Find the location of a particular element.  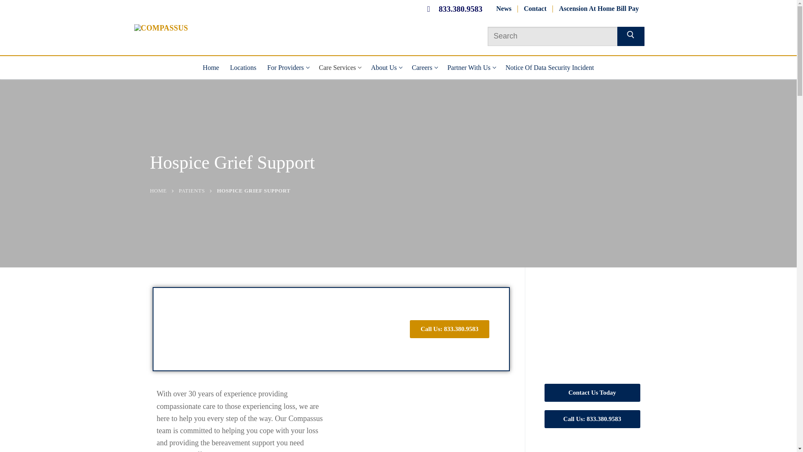

833.380.9583 is located at coordinates (452, 8).